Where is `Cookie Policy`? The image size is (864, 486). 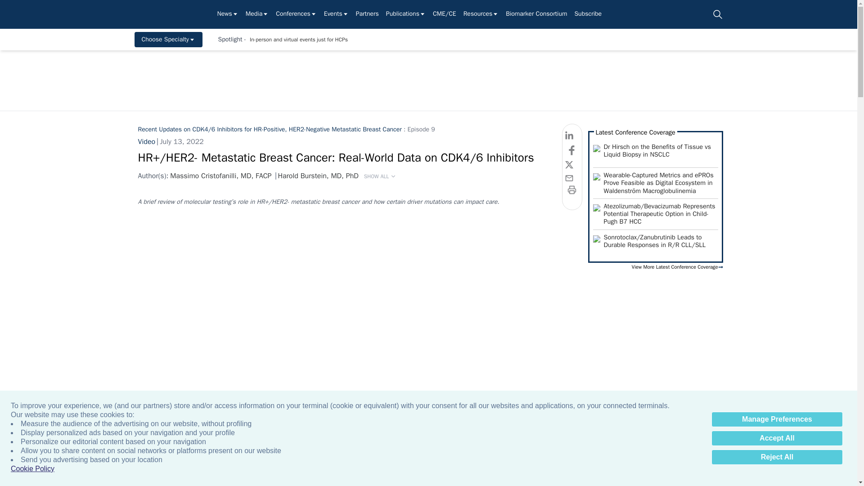 Cookie Policy is located at coordinates (32, 469).